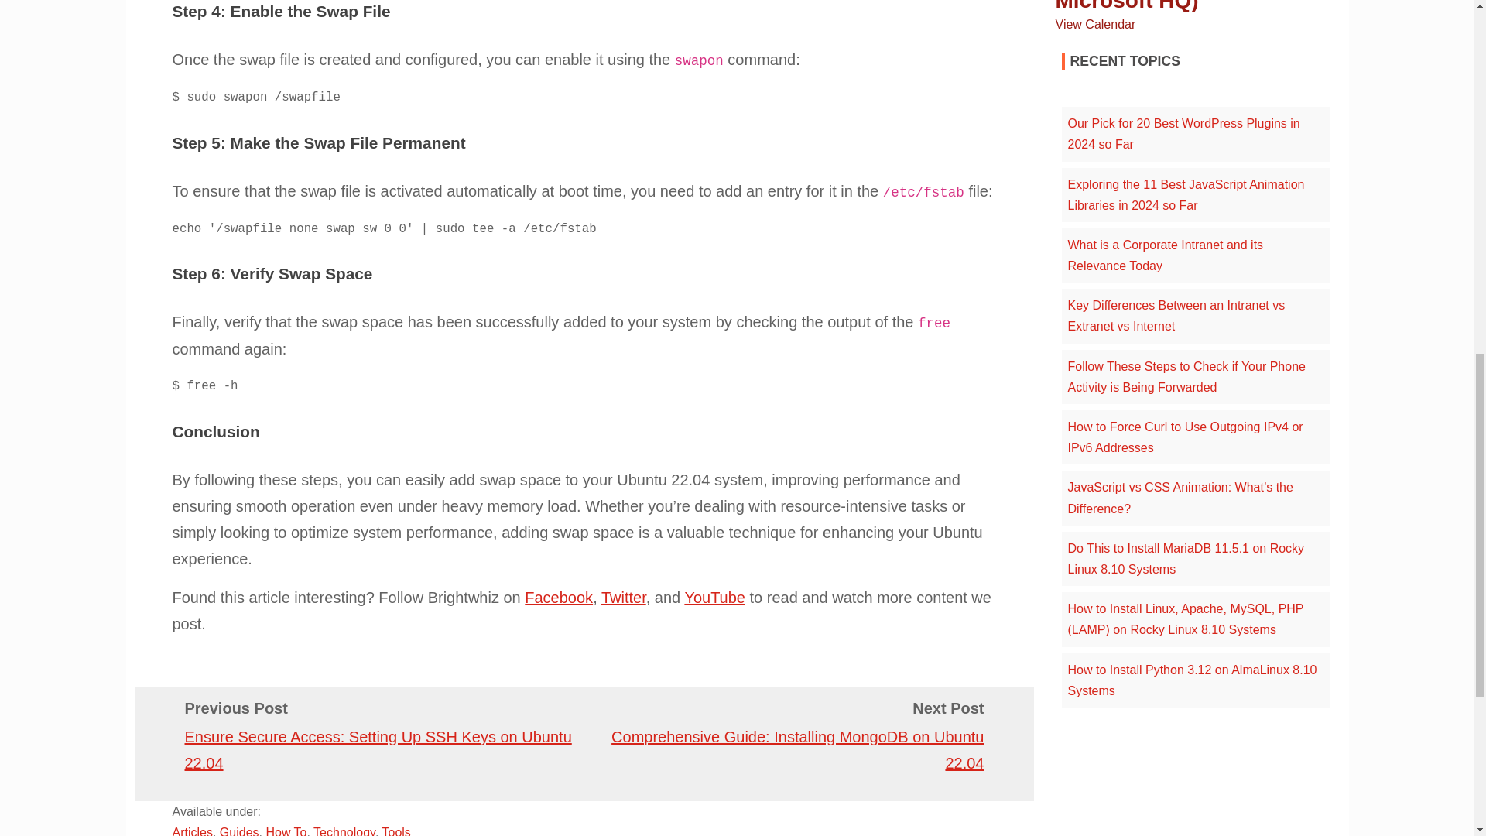 This screenshot has width=1486, height=836. I want to click on Technology, so click(344, 831).